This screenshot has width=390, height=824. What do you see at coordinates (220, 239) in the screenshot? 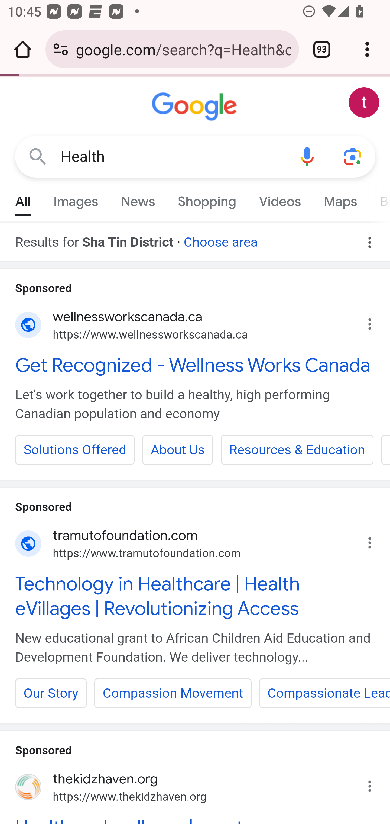
I see `Choose area` at bounding box center [220, 239].